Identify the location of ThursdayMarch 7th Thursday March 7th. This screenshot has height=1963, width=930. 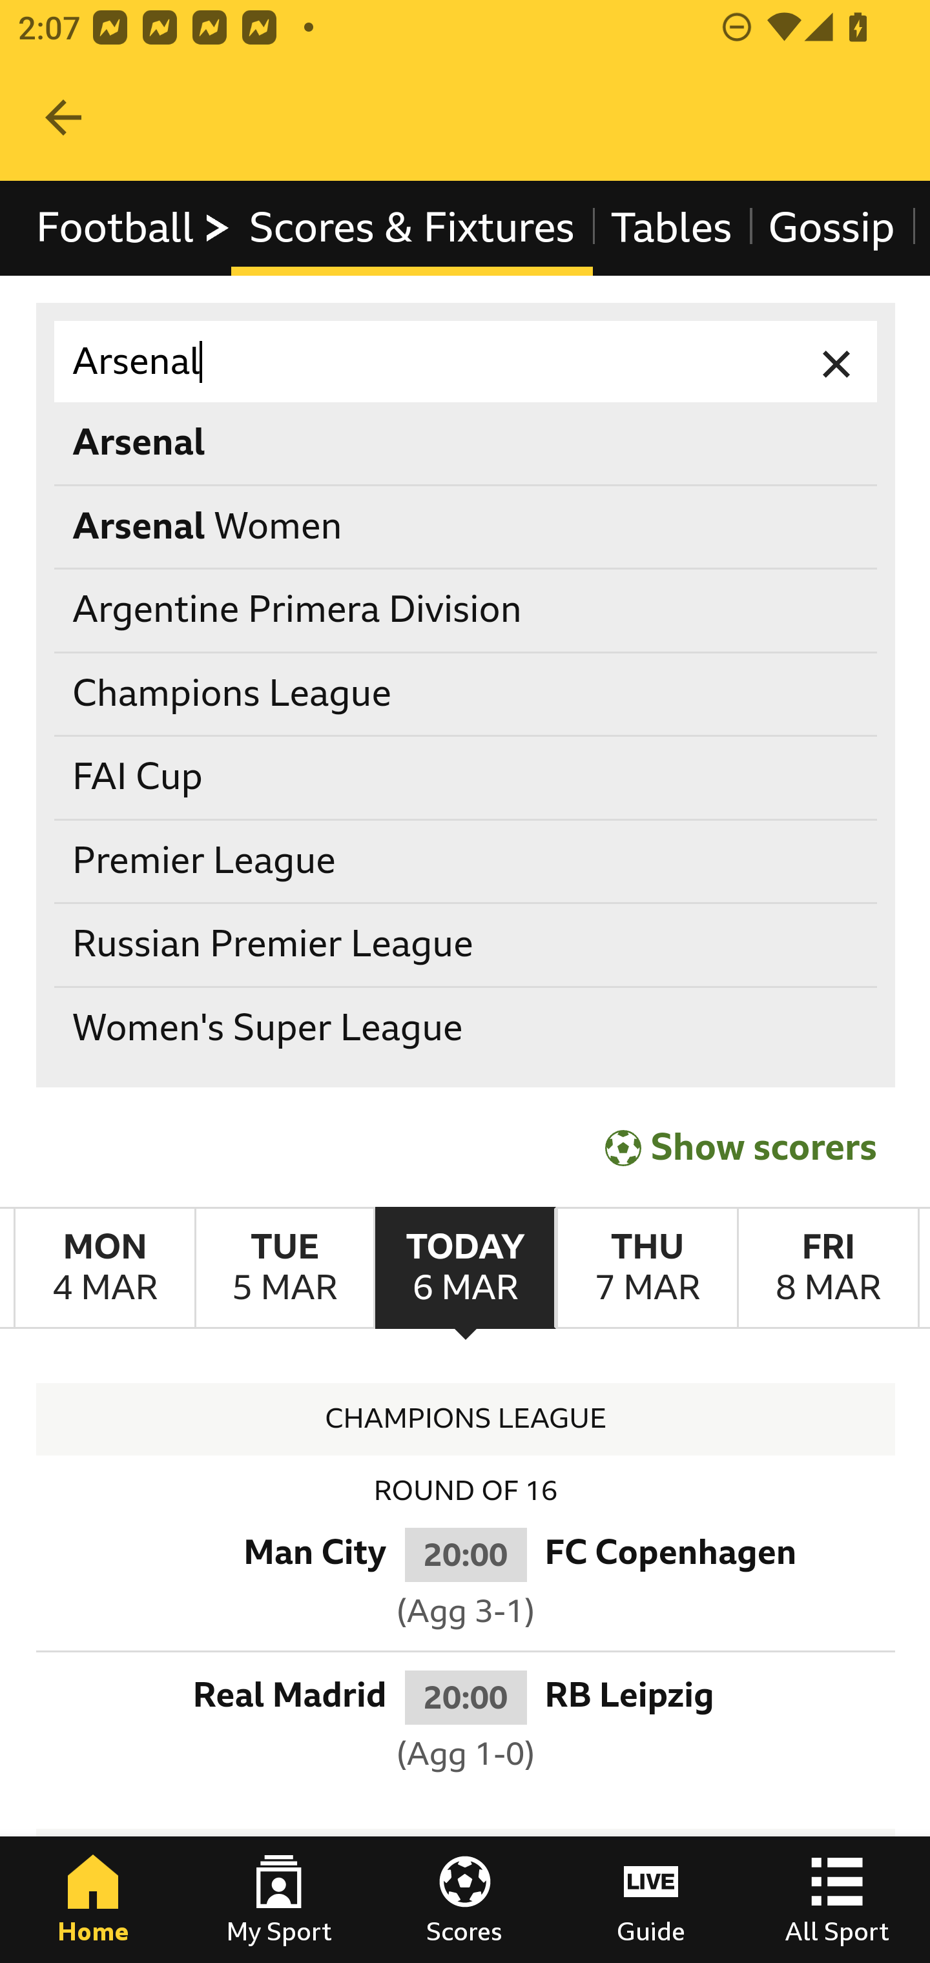
(646, 1268).